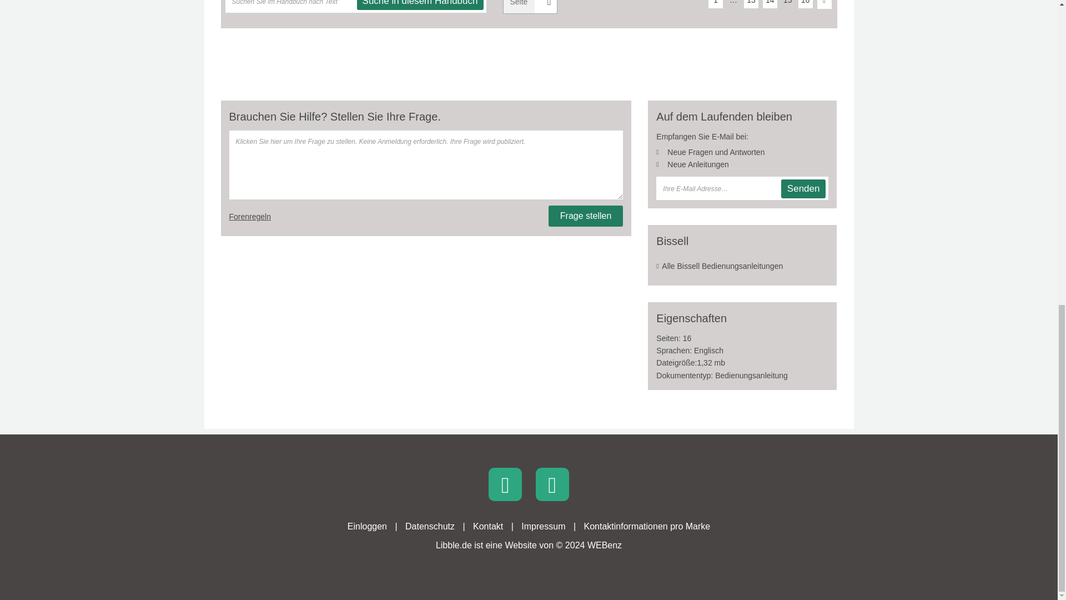 The image size is (1066, 600). Describe the element at coordinates (742, 266) in the screenshot. I see `Alle Bissell Bedienungsanleitungen` at that location.